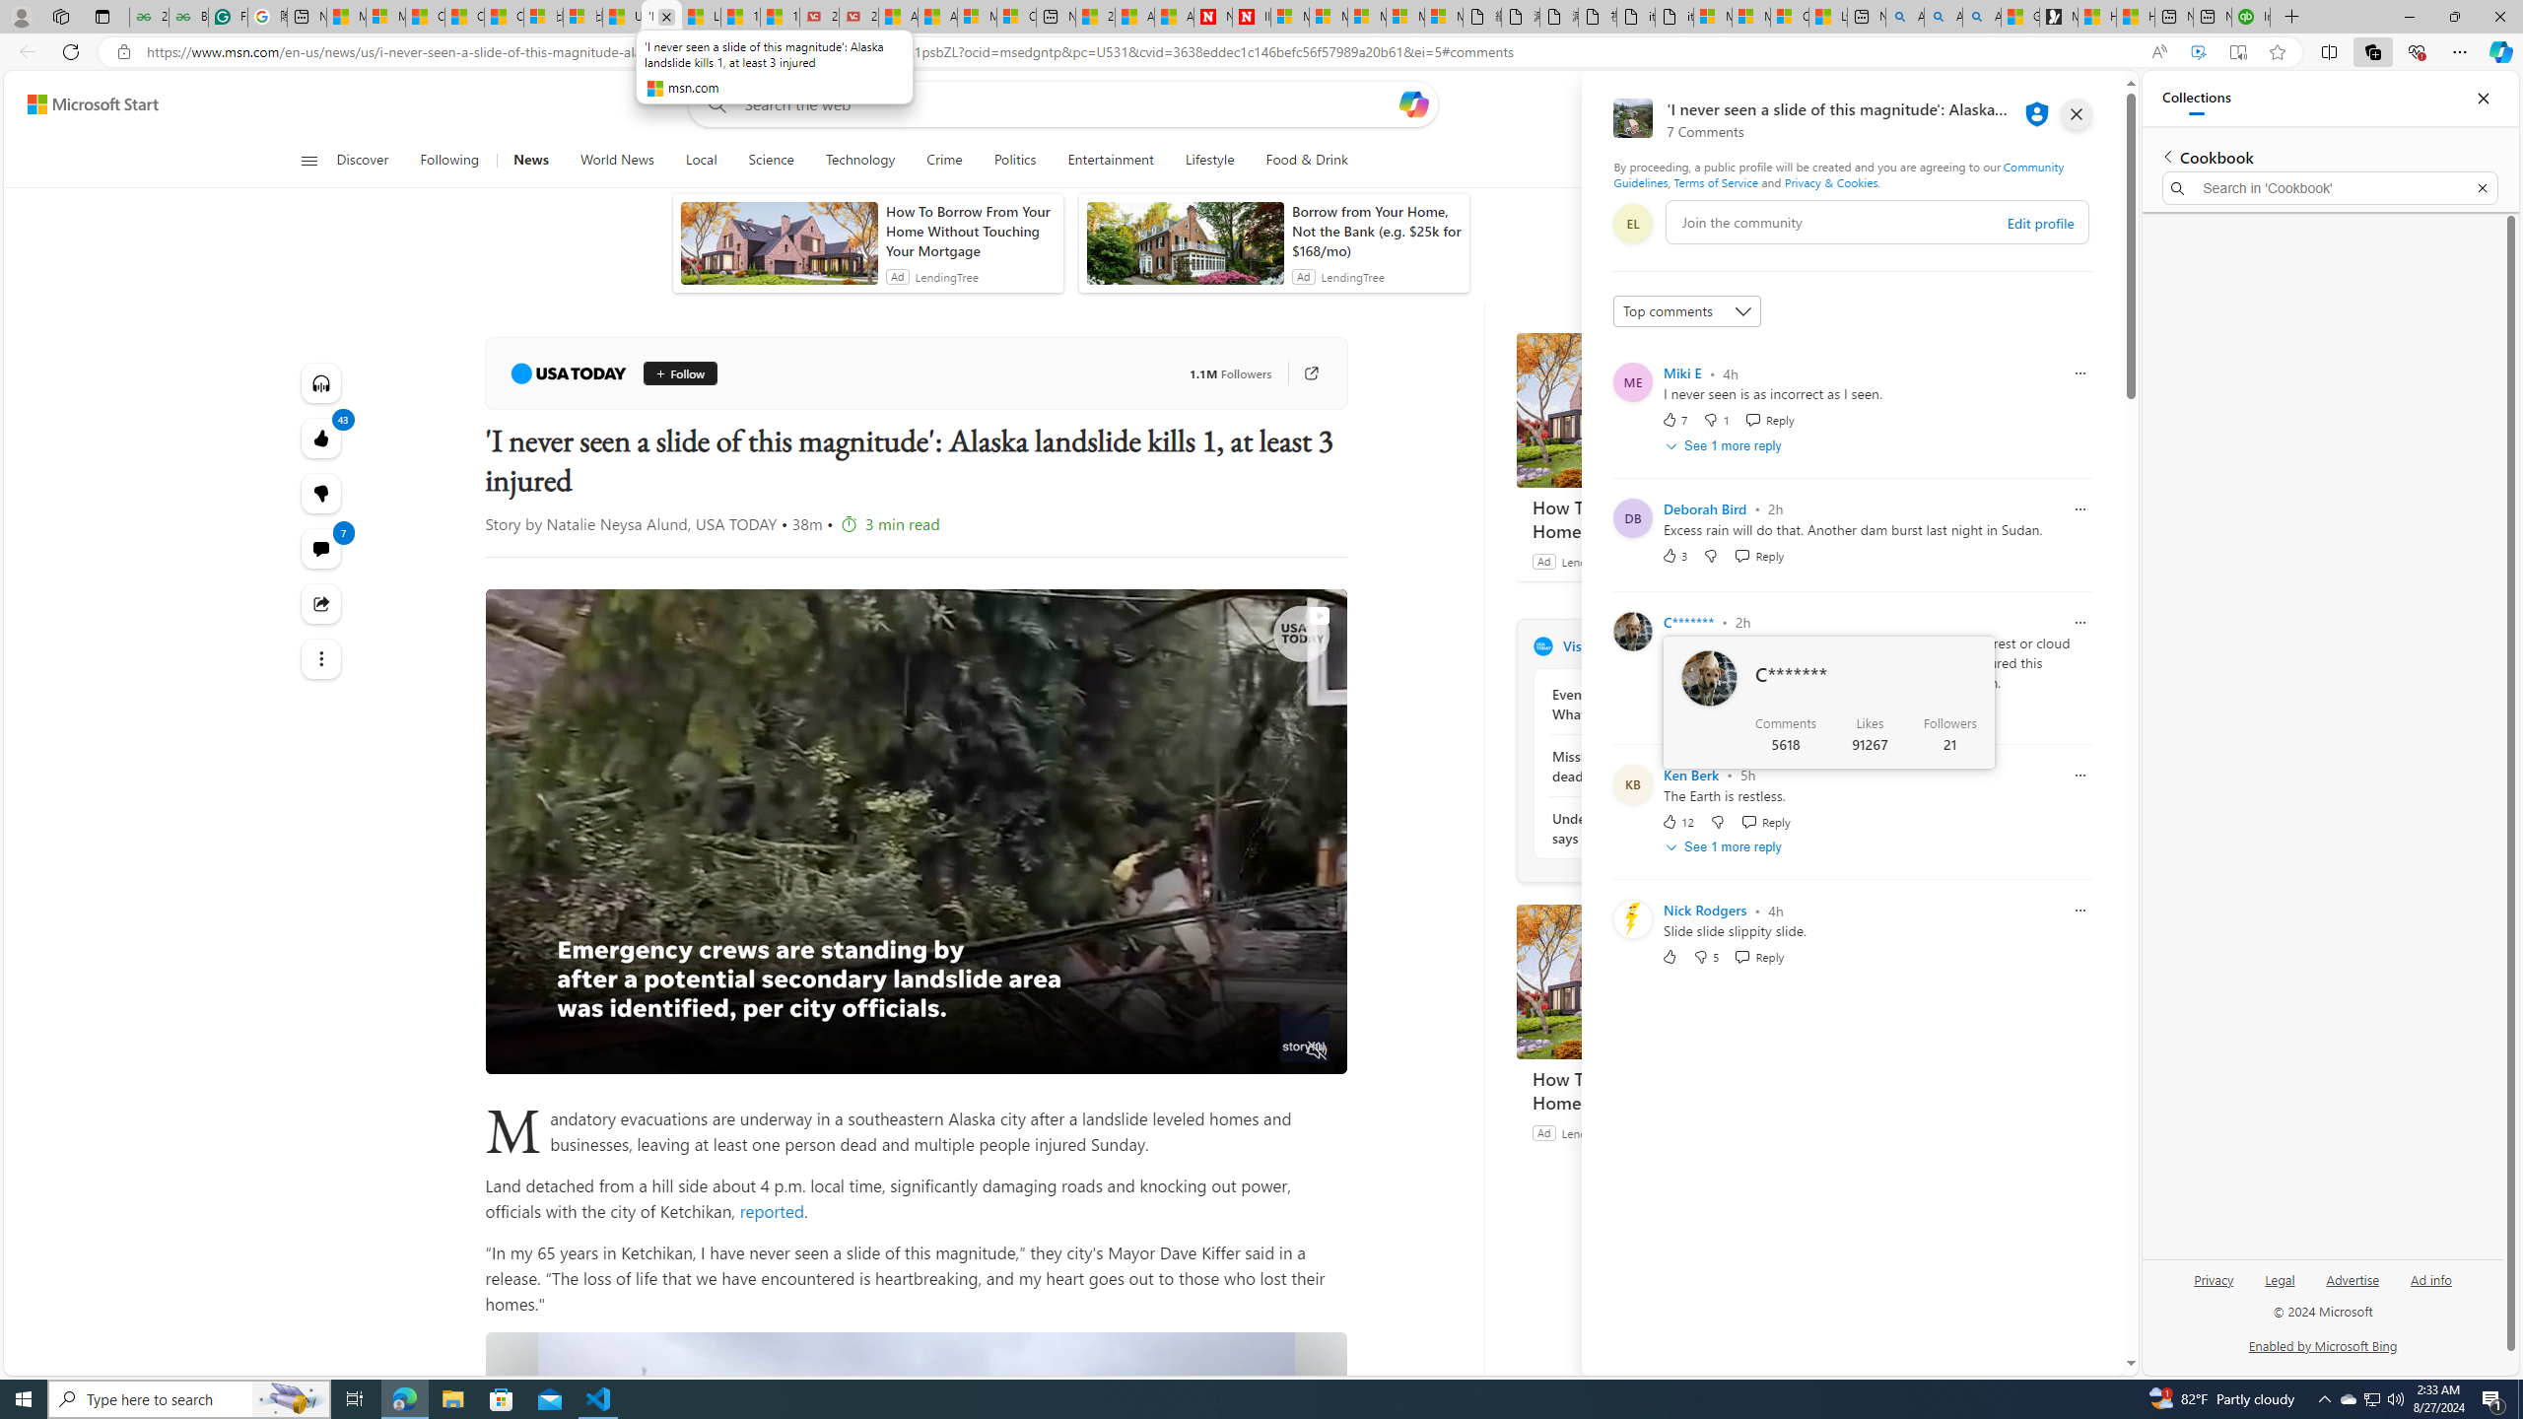 This screenshot has width=2523, height=1419. I want to click on Unmute, so click(1317, 1051).